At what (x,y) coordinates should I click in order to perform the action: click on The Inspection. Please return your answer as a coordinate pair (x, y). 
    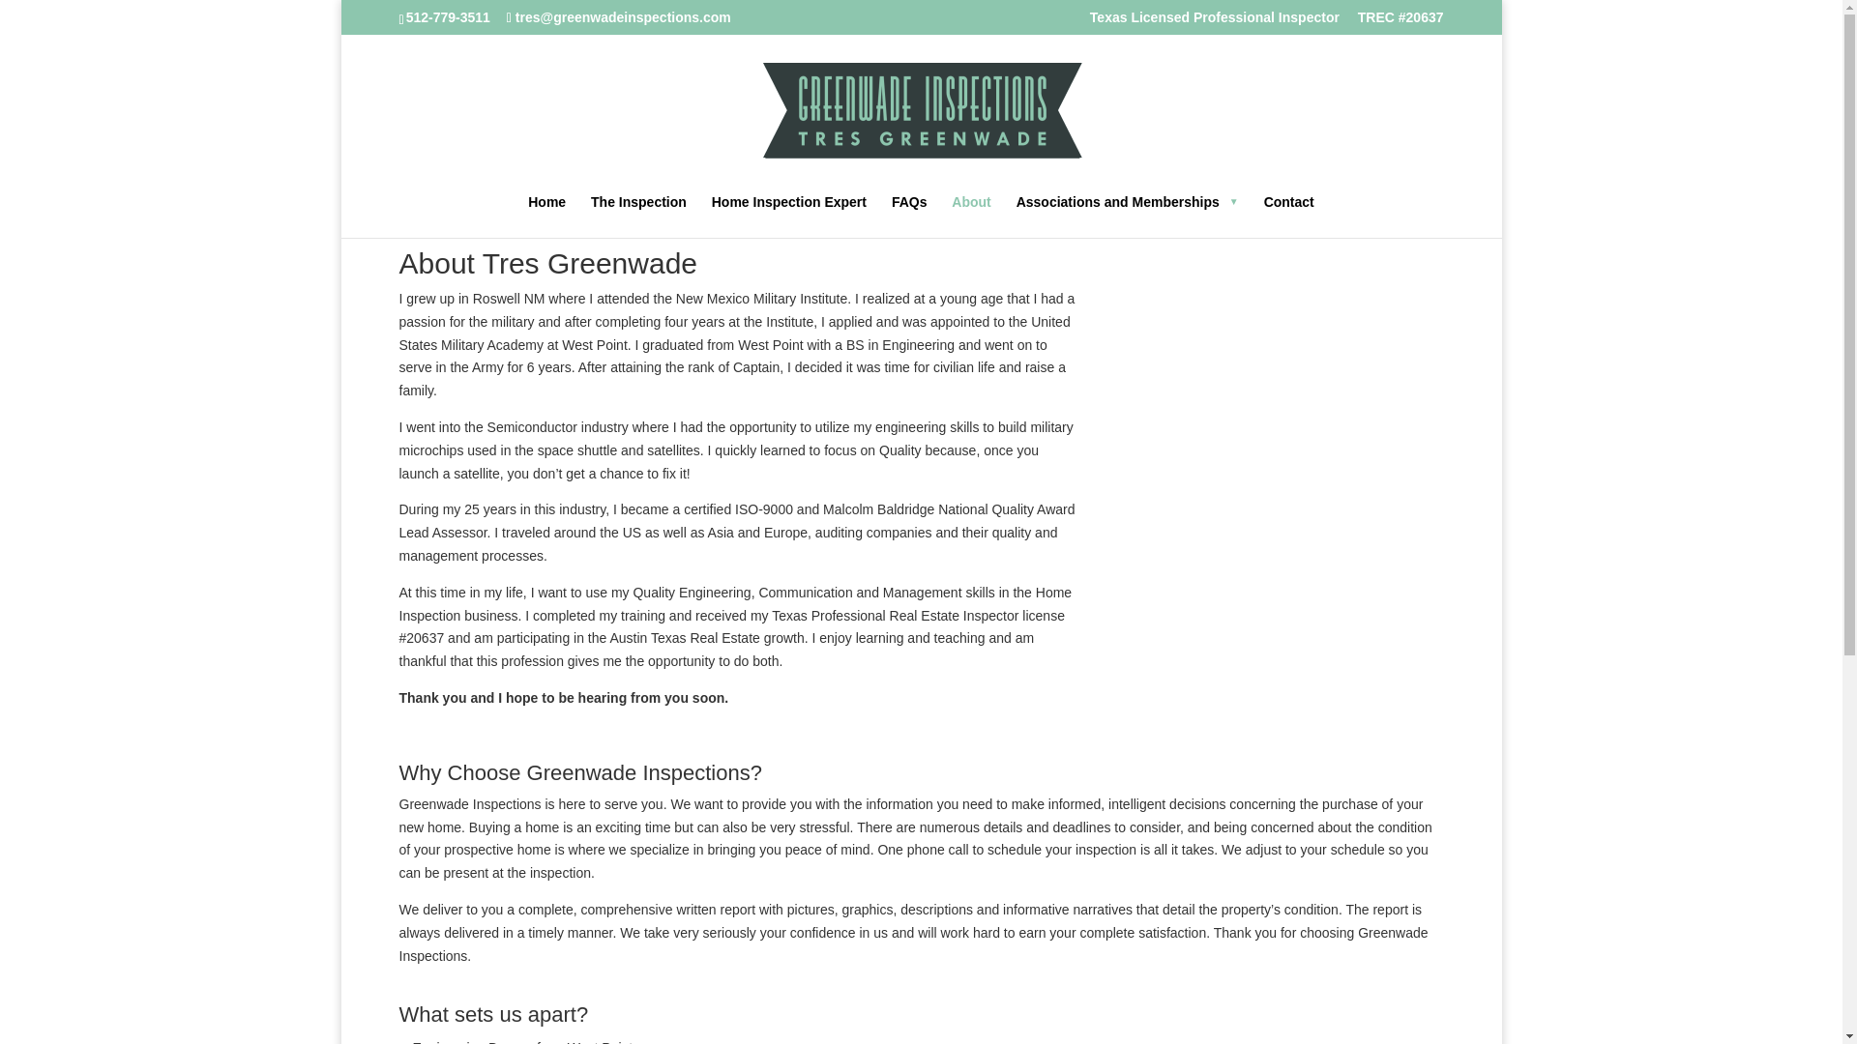
    Looking at the image, I should click on (638, 217).